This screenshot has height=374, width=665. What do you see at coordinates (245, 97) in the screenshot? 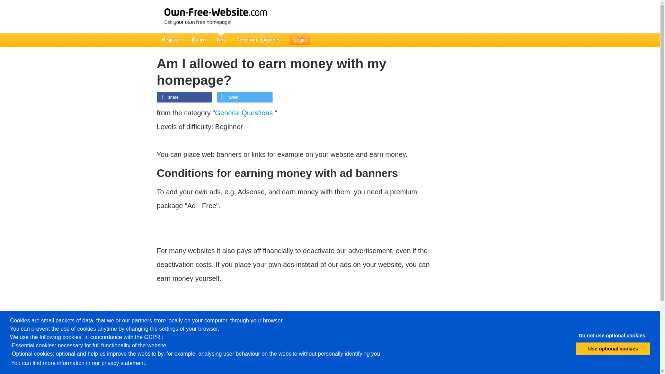
I see `tweet` at bounding box center [245, 97].